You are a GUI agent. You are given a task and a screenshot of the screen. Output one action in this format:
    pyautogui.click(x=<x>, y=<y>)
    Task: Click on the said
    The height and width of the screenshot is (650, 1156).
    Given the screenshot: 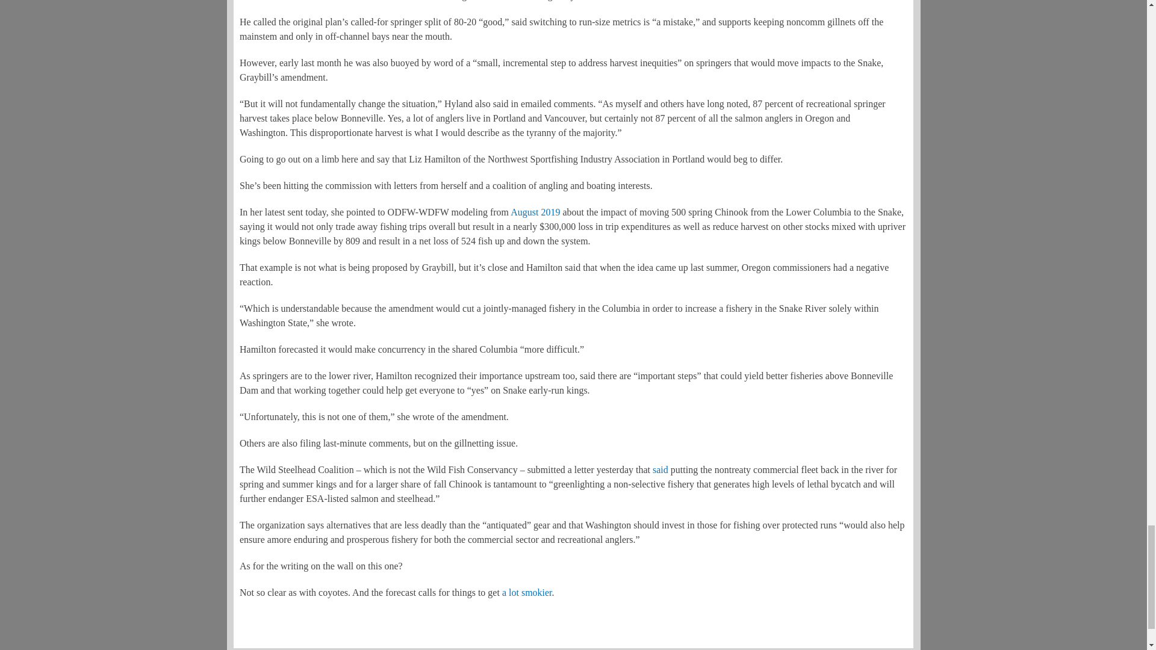 What is the action you would take?
    pyautogui.click(x=660, y=469)
    